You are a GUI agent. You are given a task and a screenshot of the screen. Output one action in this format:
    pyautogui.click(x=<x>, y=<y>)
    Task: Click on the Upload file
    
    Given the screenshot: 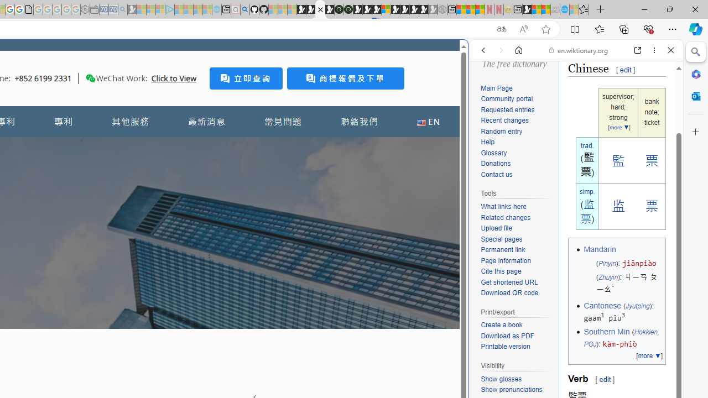 What is the action you would take?
    pyautogui.click(x=496, y=229)
    